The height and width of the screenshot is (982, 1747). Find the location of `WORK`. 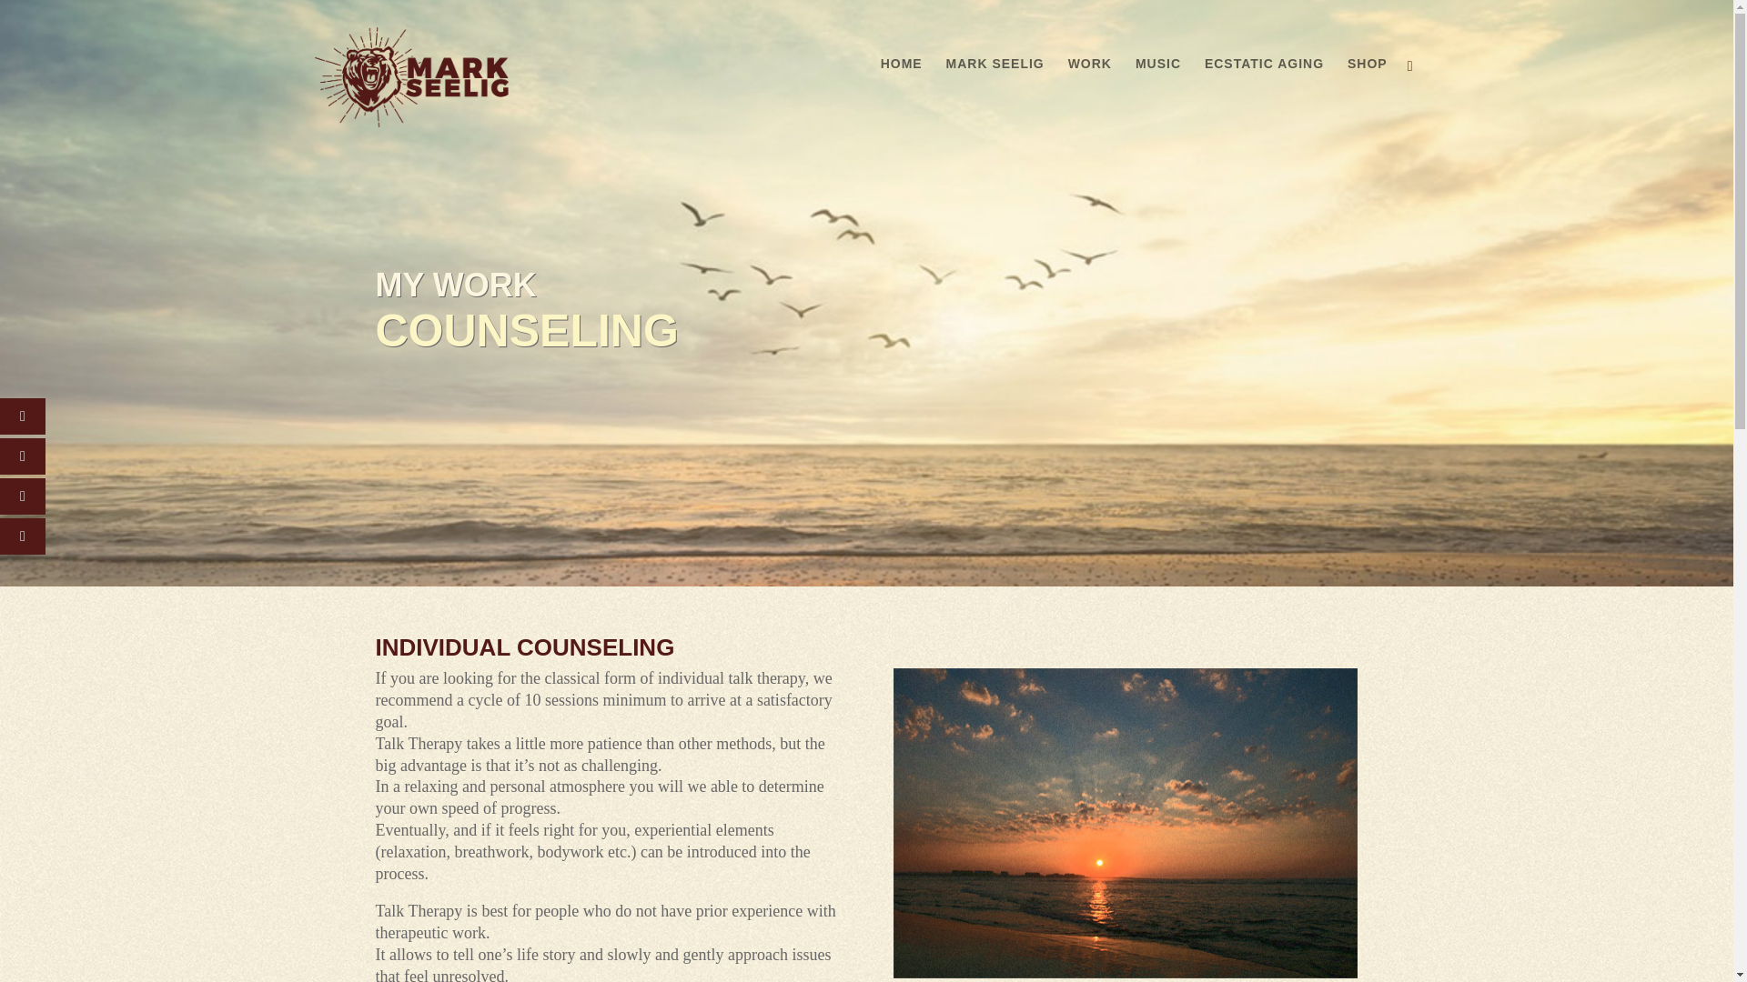

WORK is located at coordinates (1089, 78).